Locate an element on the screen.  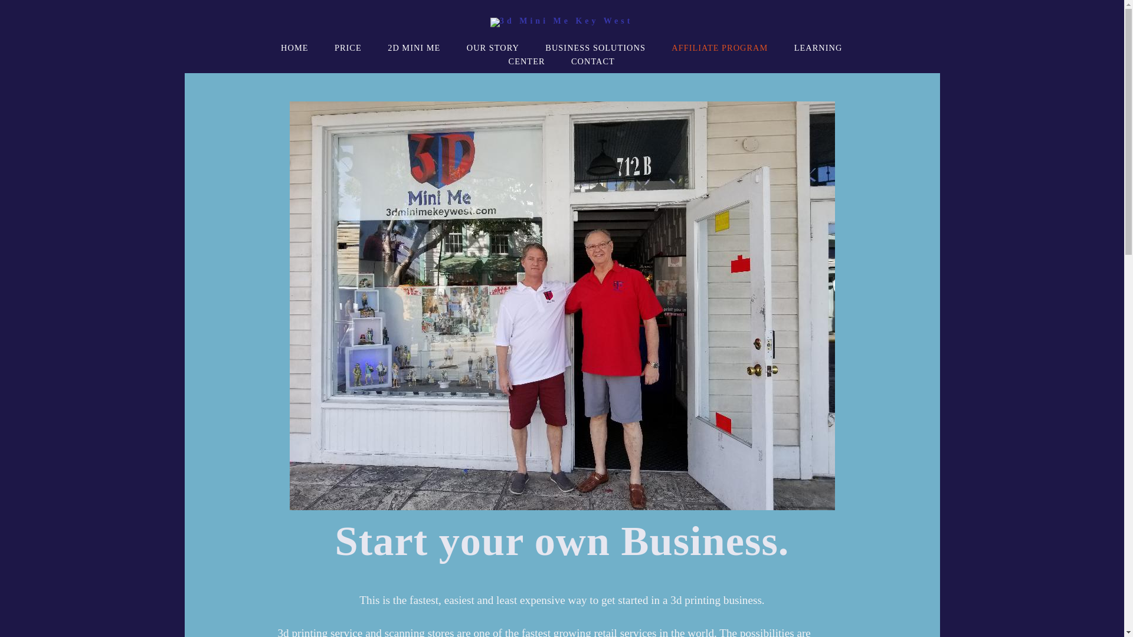
HOME is located at coordinates (294, 48).